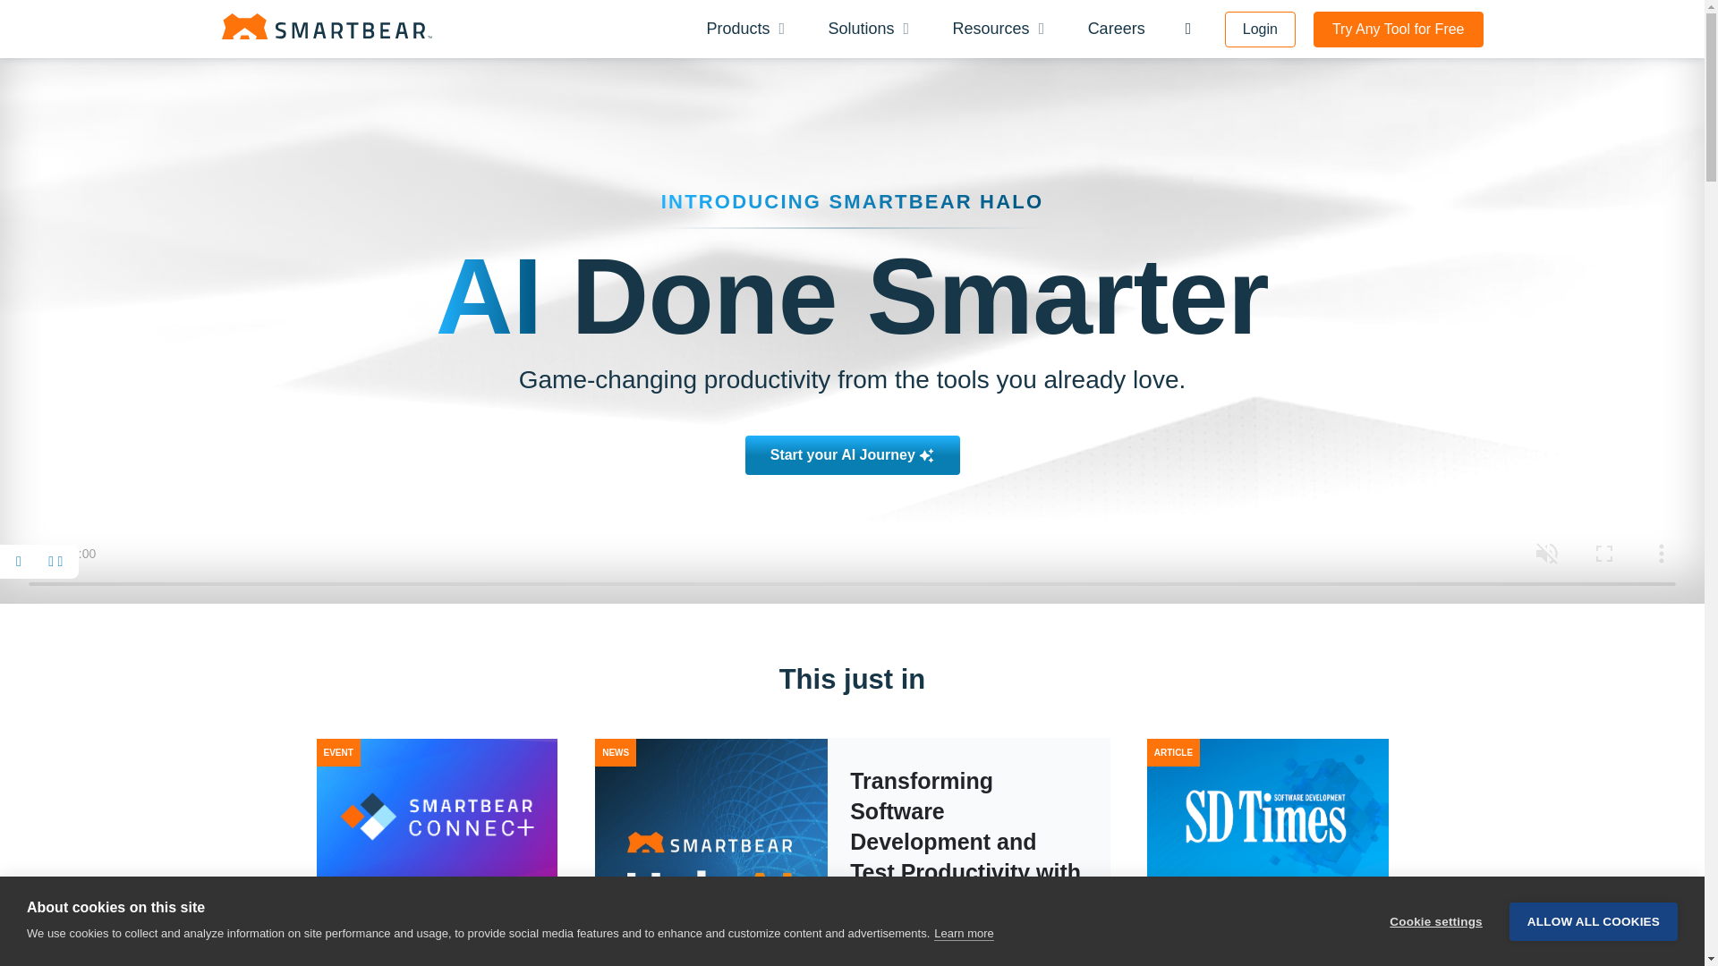 Image resolution: width=1718 pixels, height=966 pixels. I want to click on ALLOW ALL COOKIES, so click(1594, 919).